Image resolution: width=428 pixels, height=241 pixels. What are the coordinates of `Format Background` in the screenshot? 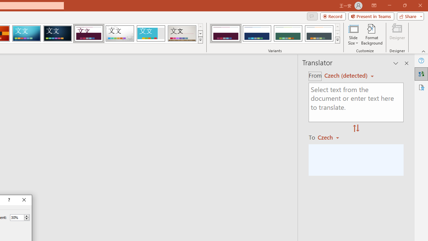 It's located at (372, 34).